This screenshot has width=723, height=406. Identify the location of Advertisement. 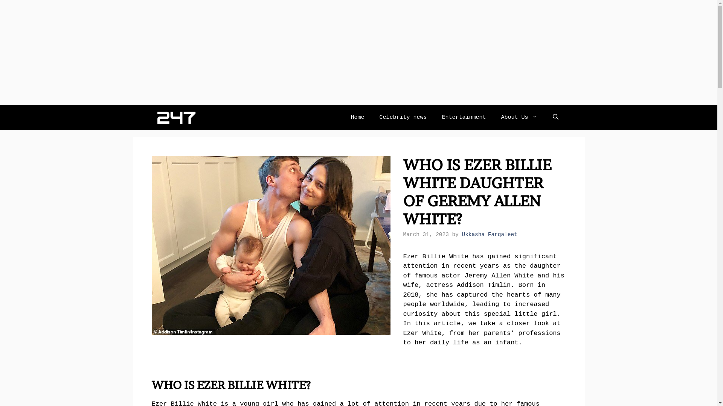
(226, 53).